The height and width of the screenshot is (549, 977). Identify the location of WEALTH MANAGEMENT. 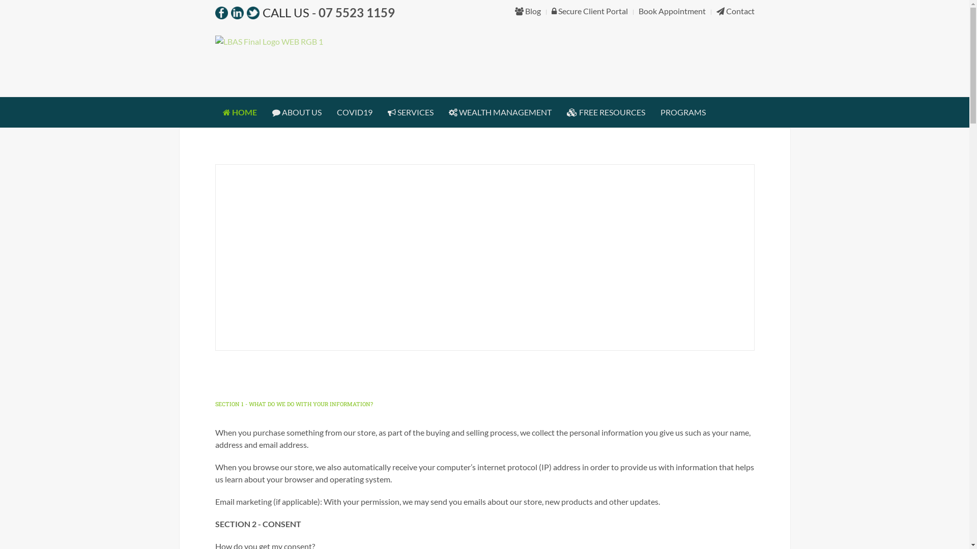
(500, 112).